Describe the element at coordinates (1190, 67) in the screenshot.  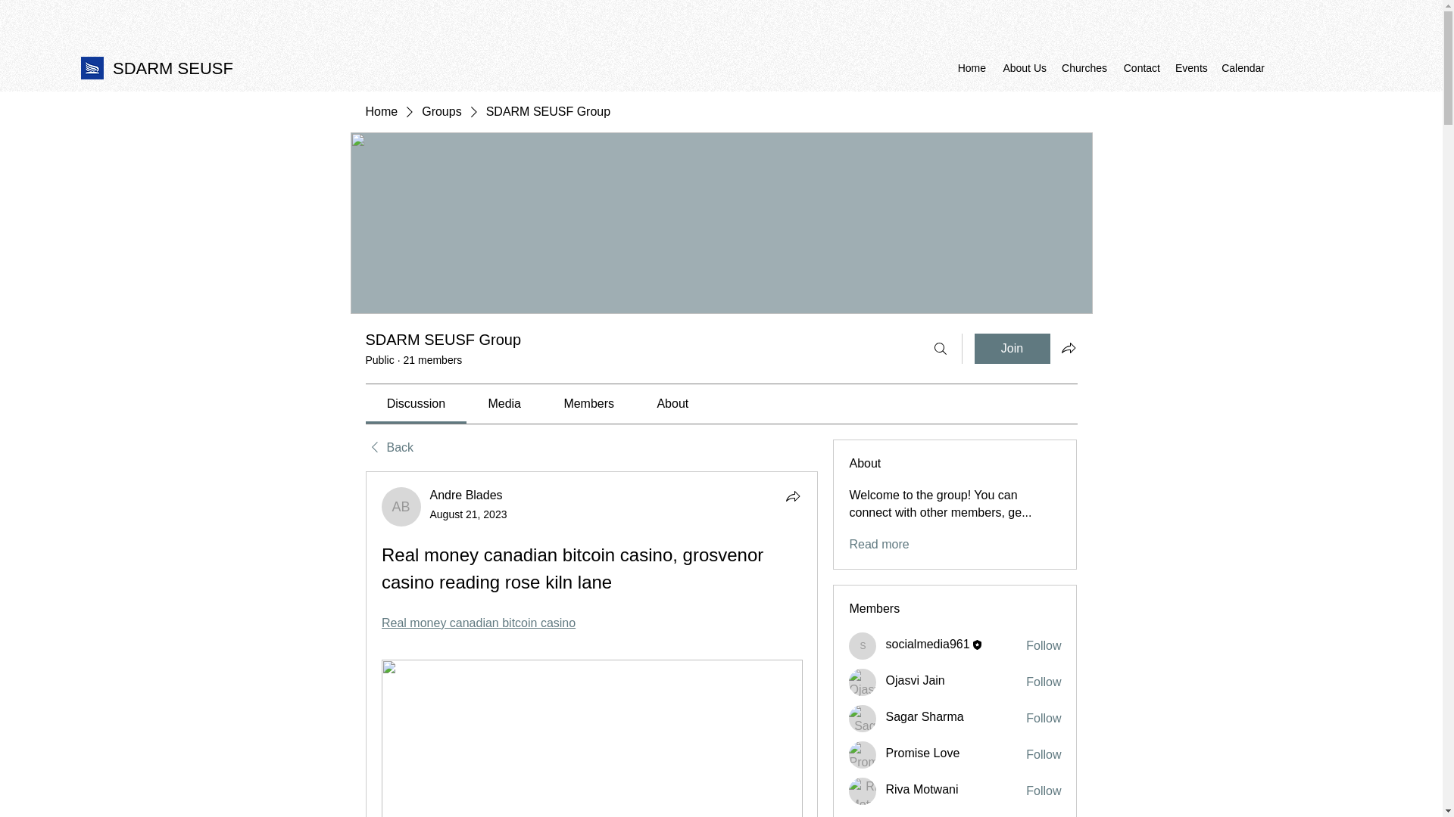
I see `Events` at that location.